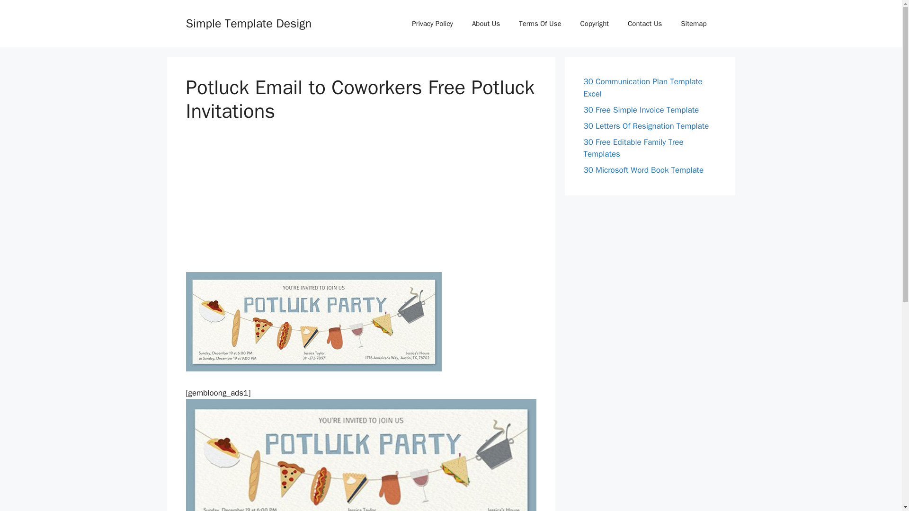  I want to click on Sitemap, so click(694, 24).